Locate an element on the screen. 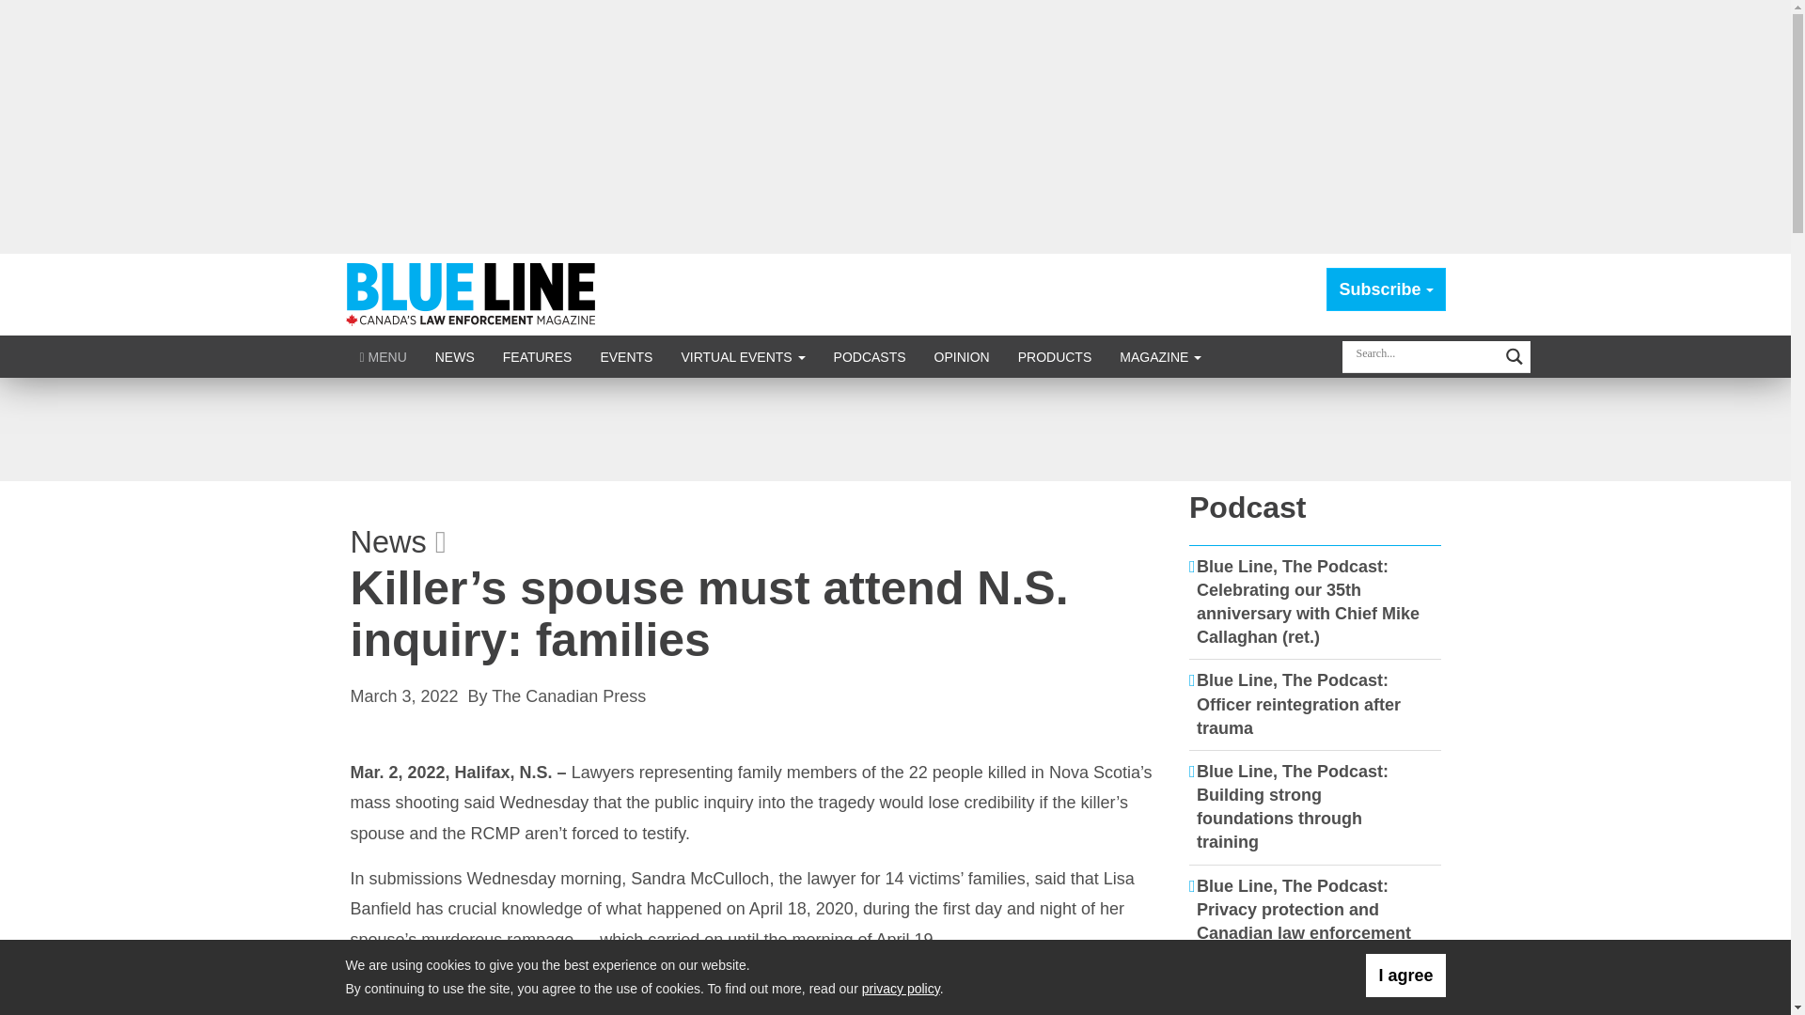 The width and height of the screenshot is (1805, 1015). OPINION is located at coordinates (962, 356).